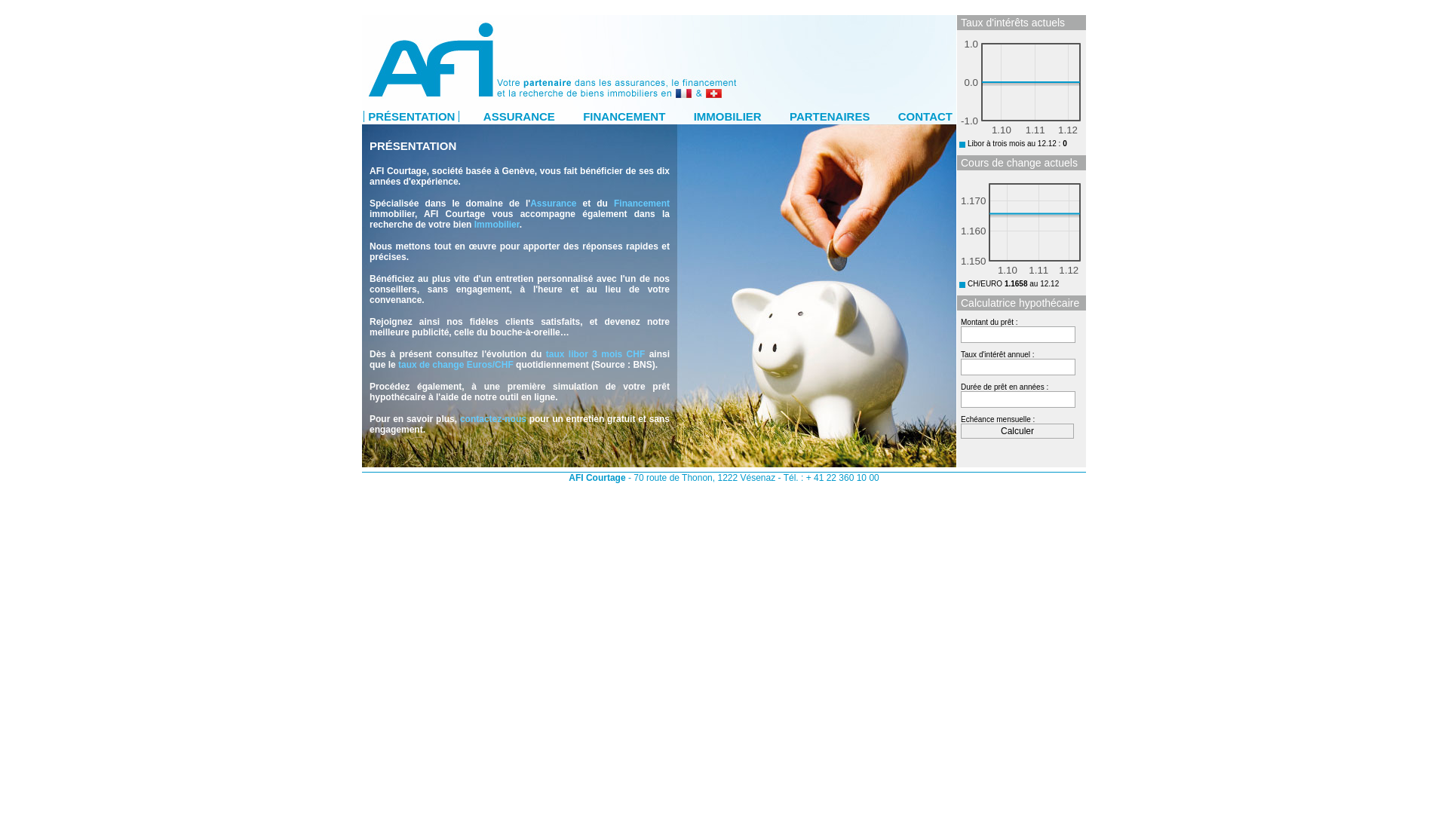 This screenshot has height=814, width=1448. I want to click on FINANCEMENT, so click(624, 116).